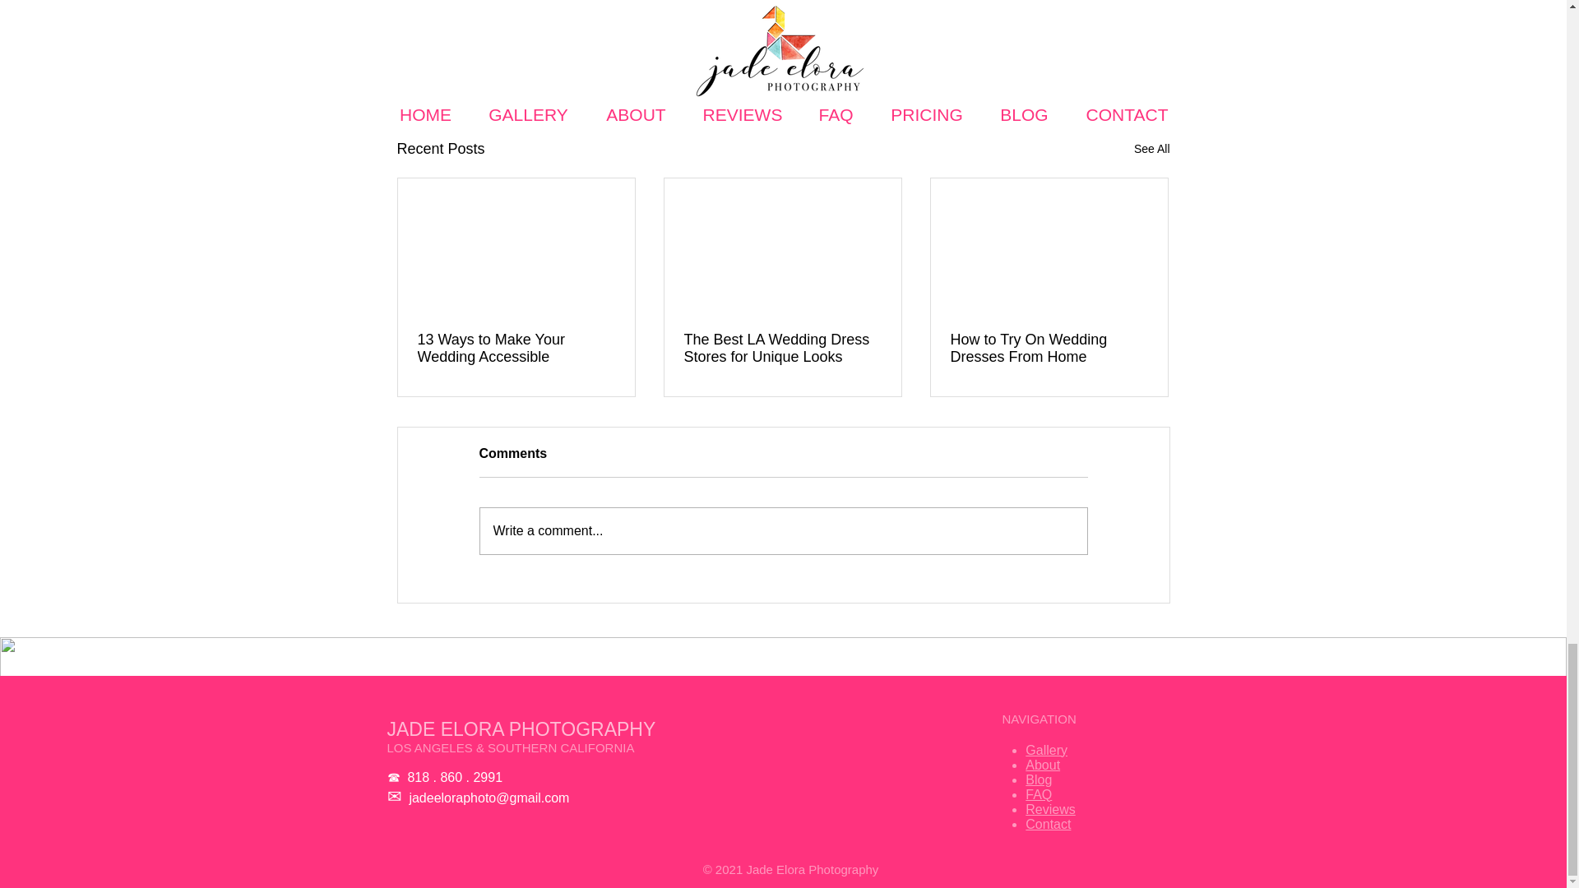 Image resolution: width=1579 pixels, height=888 pixels. Describe the element at coordinates (1151, 149) in the screenshot. I see `See All` at that location.